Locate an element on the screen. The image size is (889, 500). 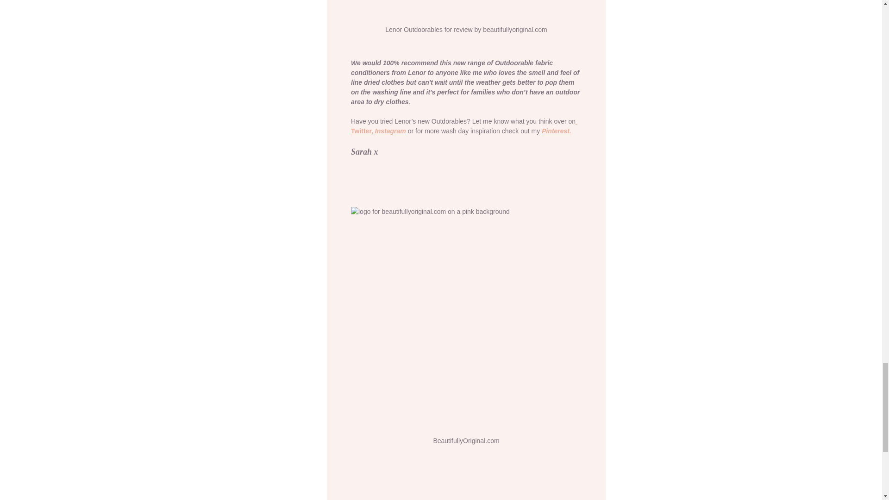
Lenor Outdoorables for review by beautifullyoriginal.com is located at coordinates (466, 21).